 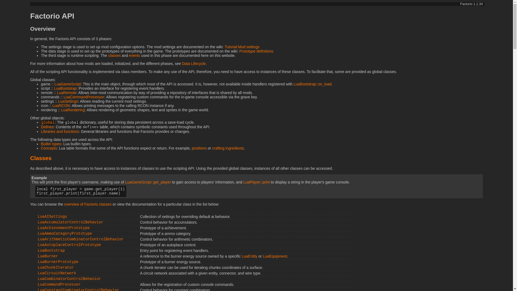 I want to click on Libraries and functions, so click(x=60, y=131).